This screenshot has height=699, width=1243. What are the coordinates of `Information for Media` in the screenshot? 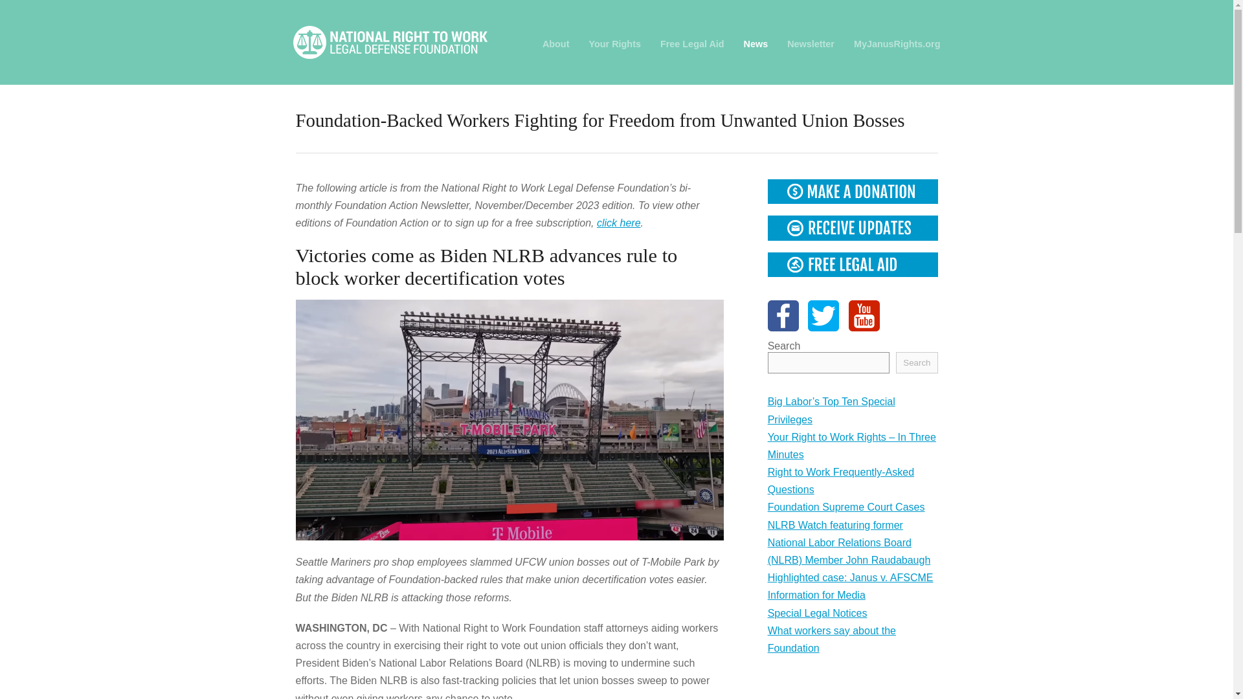 It's located at (816, 595).